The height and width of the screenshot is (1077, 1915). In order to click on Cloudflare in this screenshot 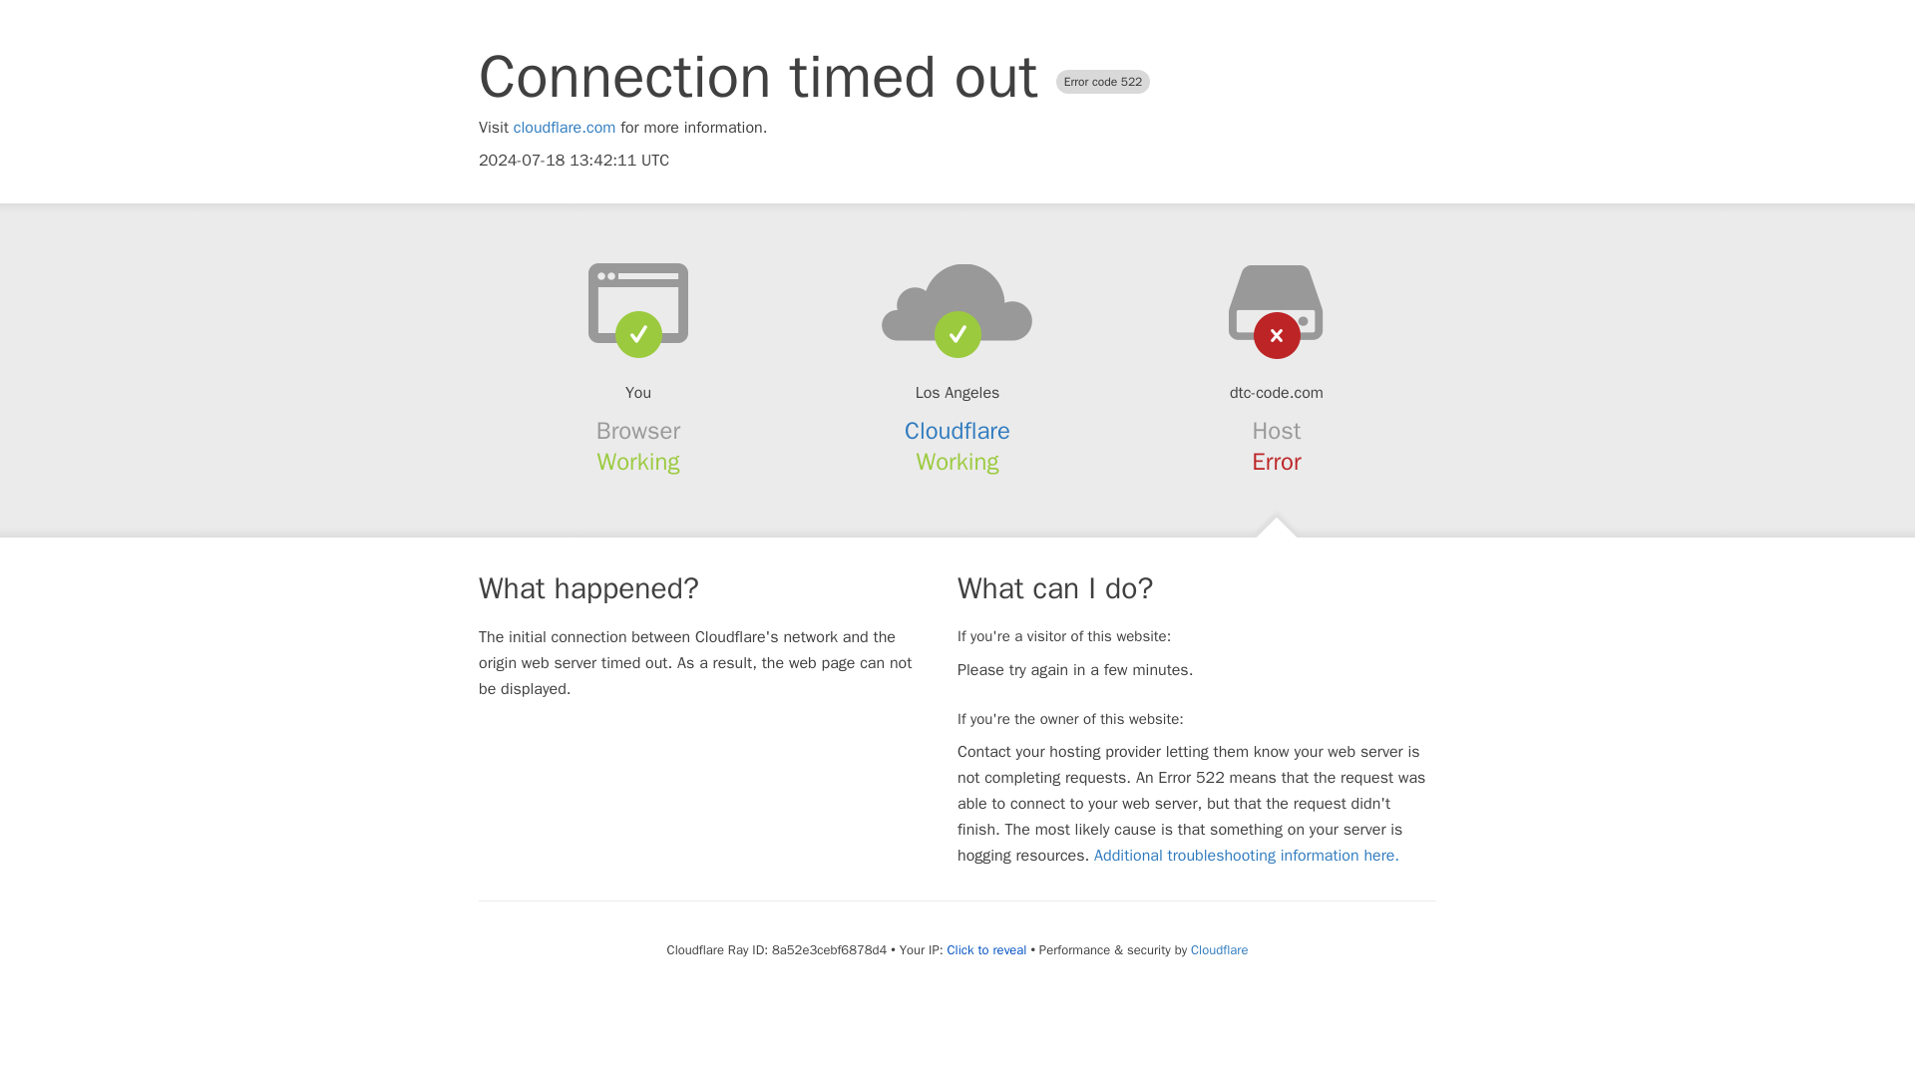, I will do `click(1219, 949)`.